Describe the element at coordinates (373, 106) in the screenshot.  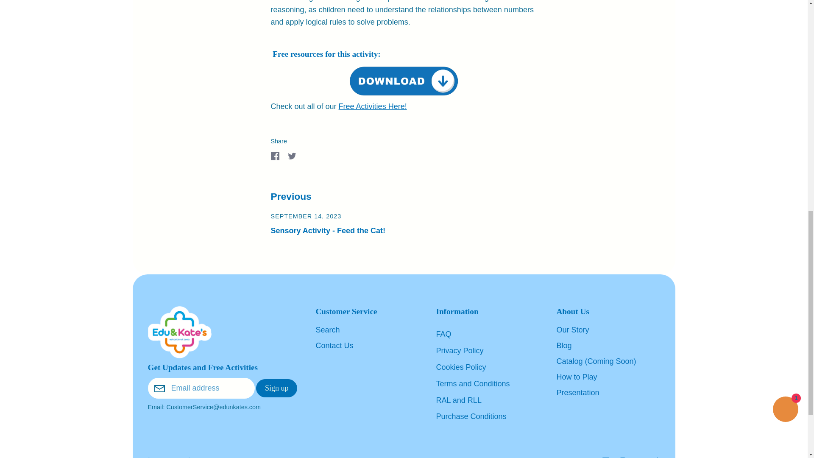
I see `Free Activities Here!` at that location.